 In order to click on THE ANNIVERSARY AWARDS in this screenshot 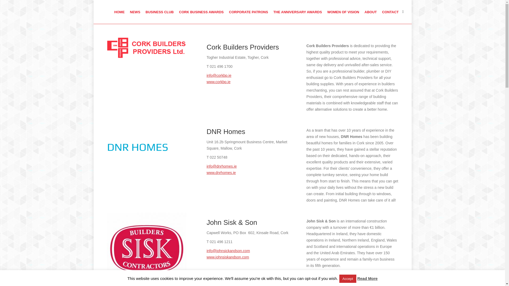, I will do `click(297, 12)`.